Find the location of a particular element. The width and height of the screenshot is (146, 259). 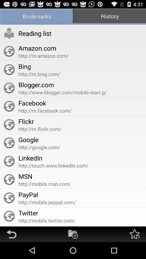

open the item below bookmarks app is located at coordinates (9, 33).